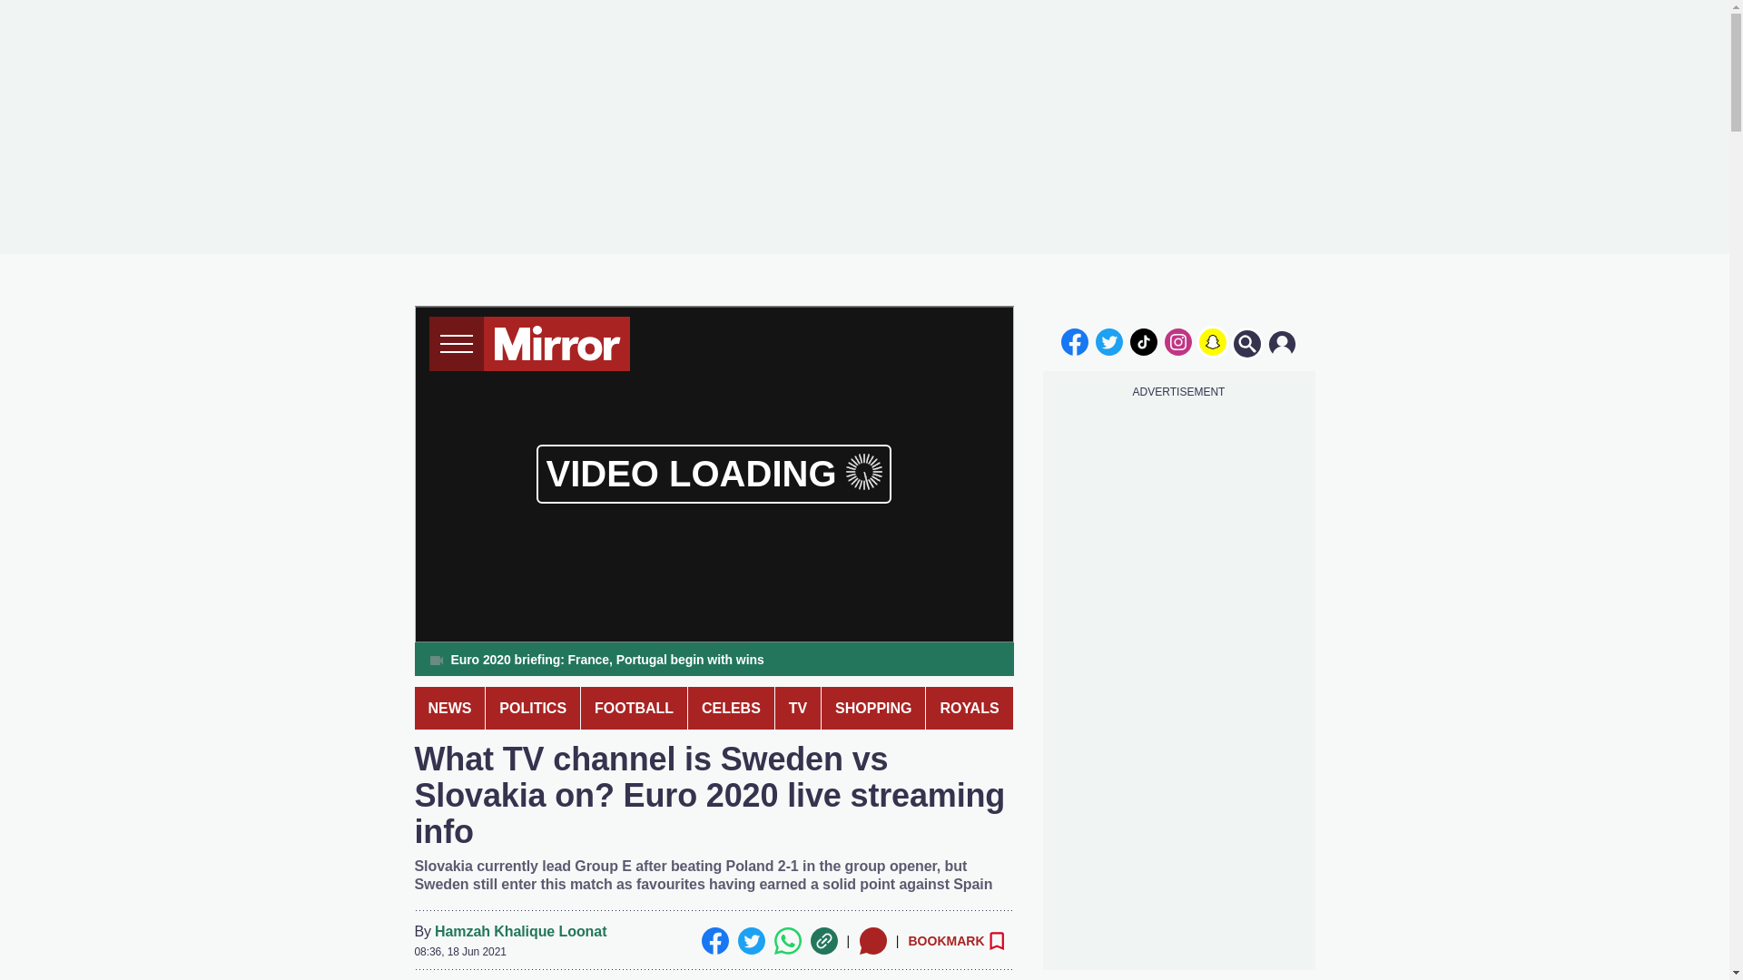 The width and height of the screenshot is (1743, 980). I want to click on Facebook, so click(714, 940).